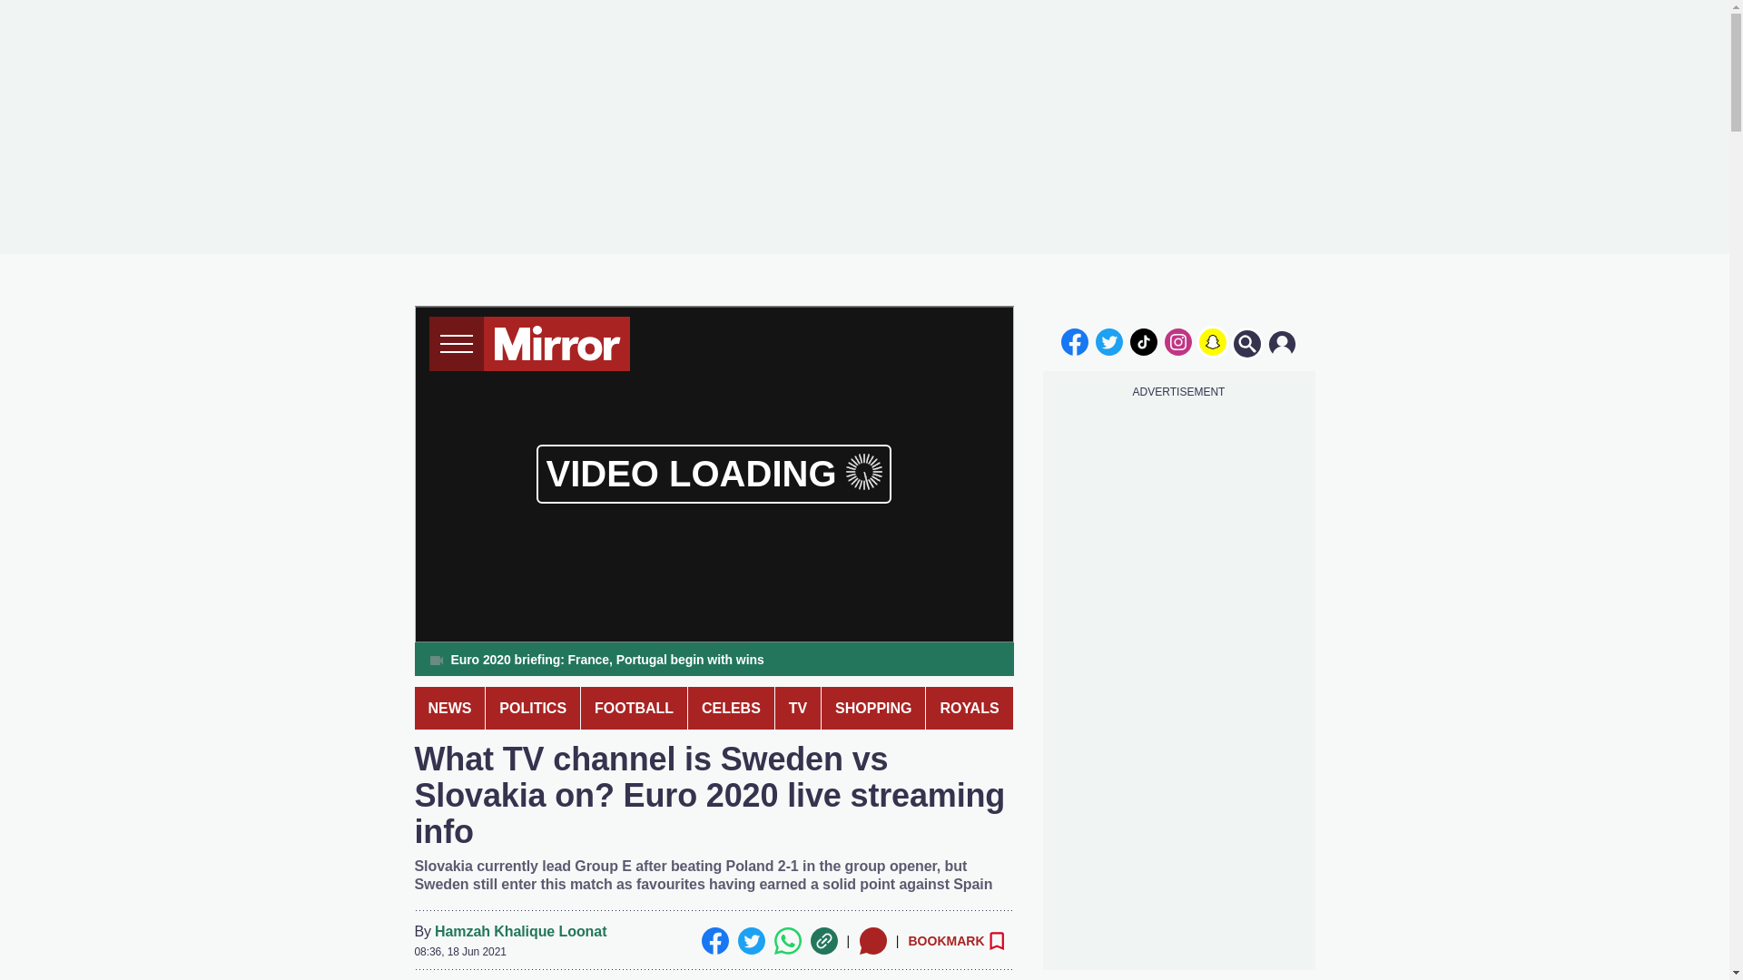 The width and height of the screenshot is (1743, 980). I want to click on Facebook, so click(714, 940).